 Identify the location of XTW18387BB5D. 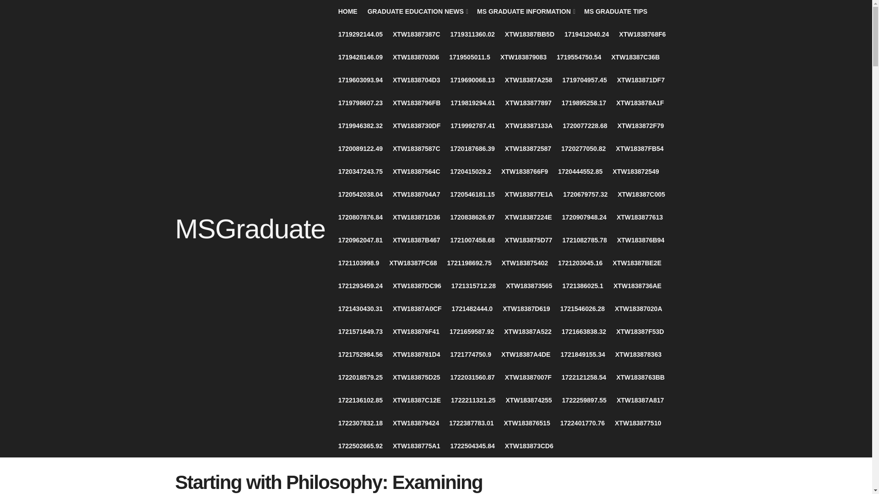
(529, 34).